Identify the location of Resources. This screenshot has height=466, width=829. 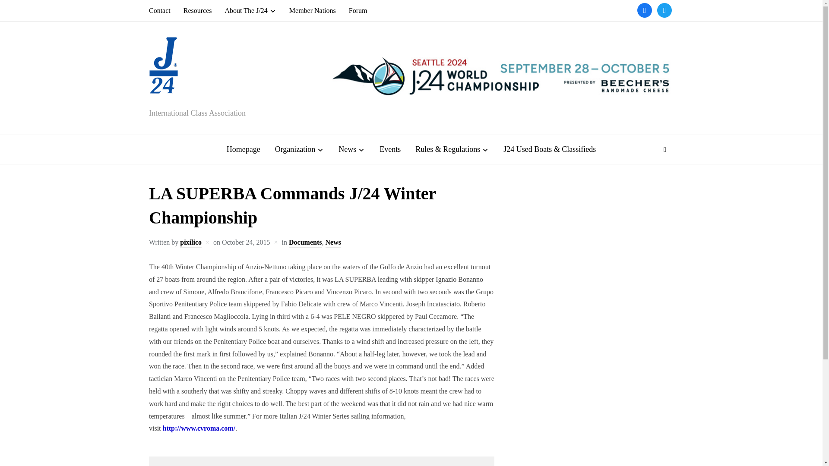
(198, 10).